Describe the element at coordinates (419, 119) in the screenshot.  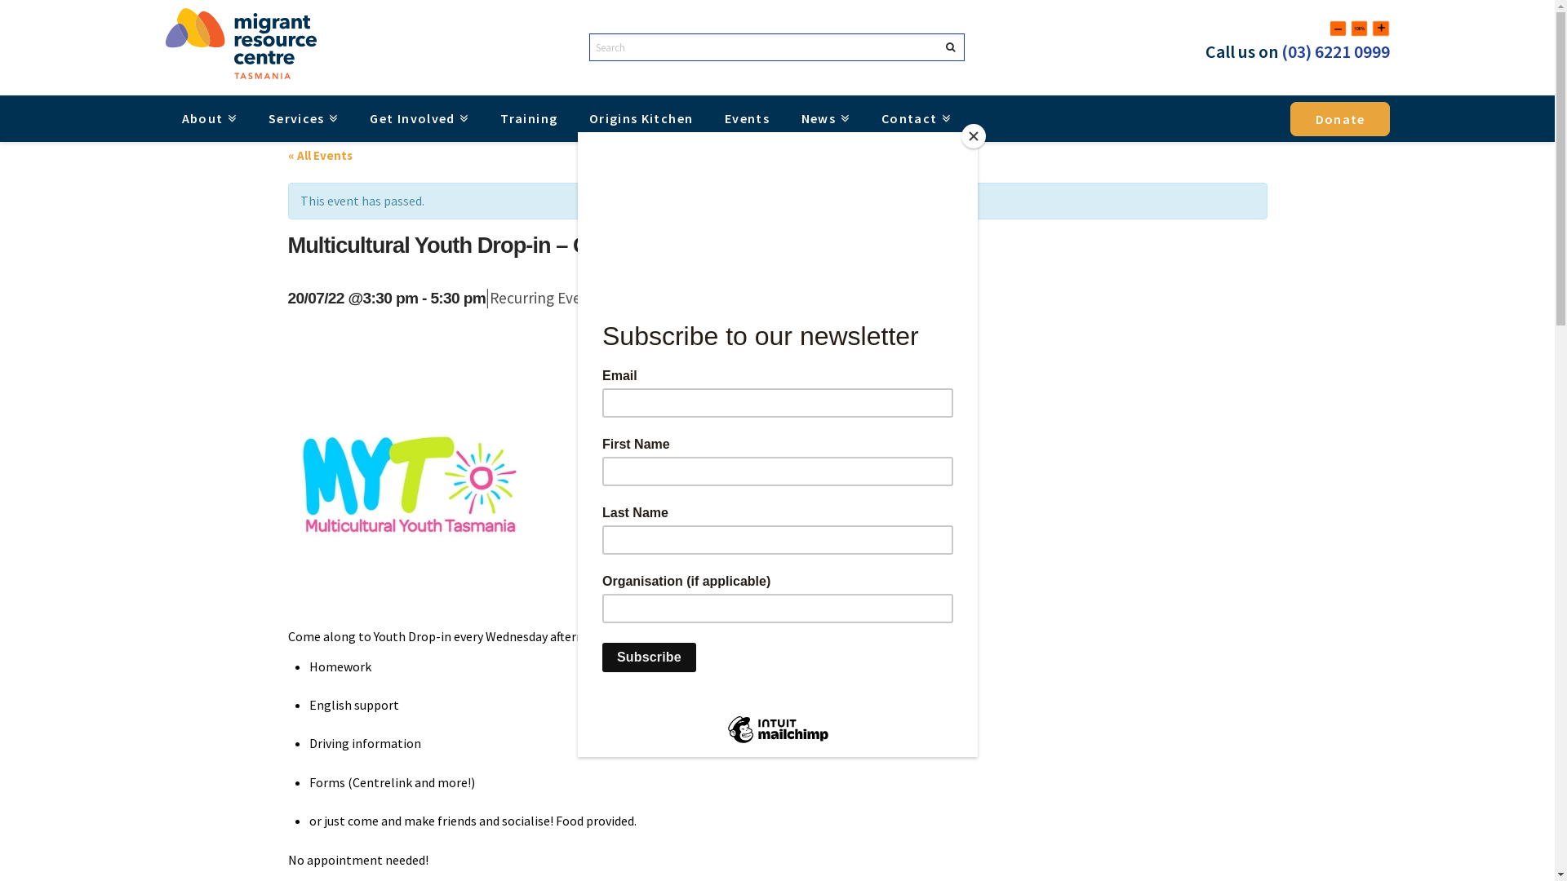
I see `Get Involved` at that location.